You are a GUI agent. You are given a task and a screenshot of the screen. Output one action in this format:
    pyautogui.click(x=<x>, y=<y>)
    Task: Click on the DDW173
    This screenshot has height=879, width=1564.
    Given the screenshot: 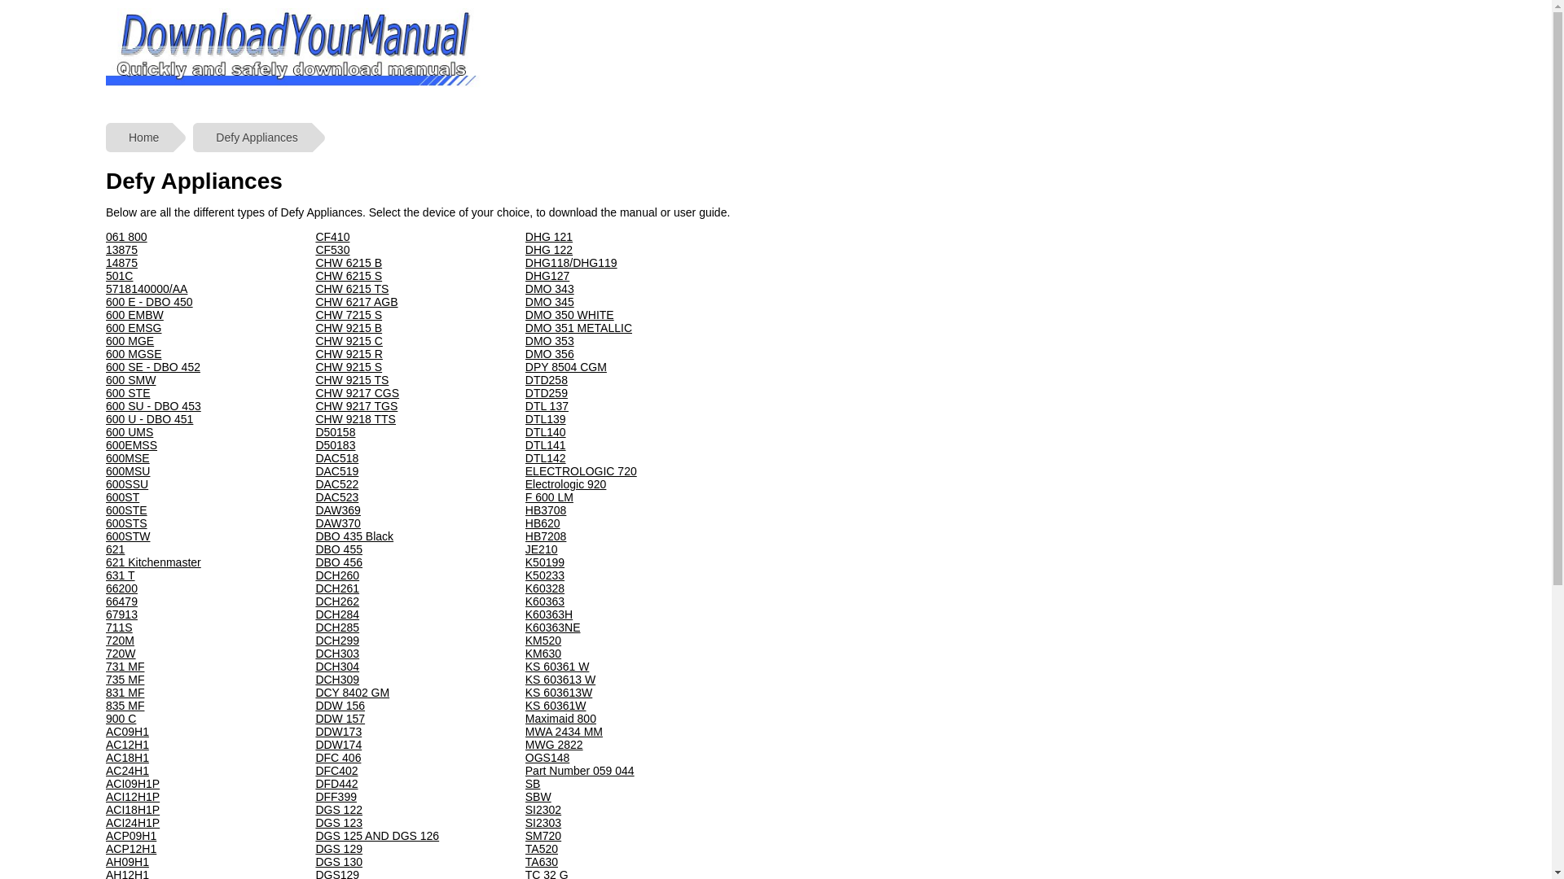 What is the action you would take?
    pyautogui.click(x=339, y=732)
    